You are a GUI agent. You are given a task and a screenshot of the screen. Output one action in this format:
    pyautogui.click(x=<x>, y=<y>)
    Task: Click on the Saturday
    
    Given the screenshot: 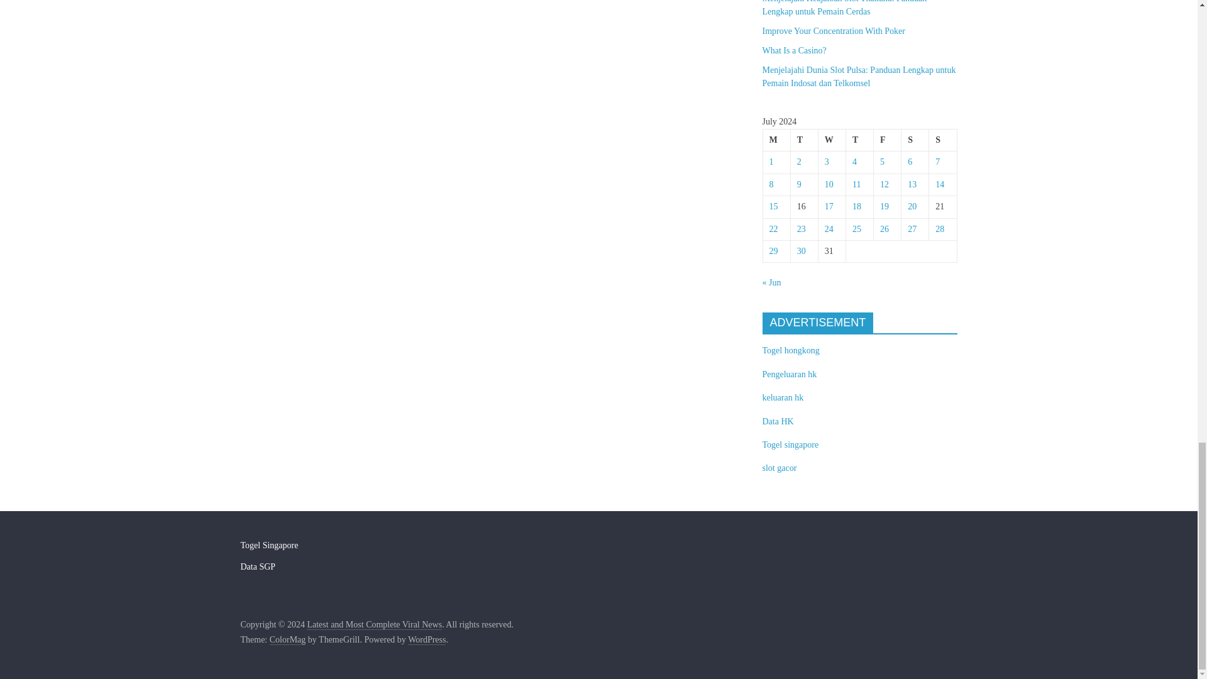 What is the action you would take?
    pyautogui.click(x=915, y=140)
    